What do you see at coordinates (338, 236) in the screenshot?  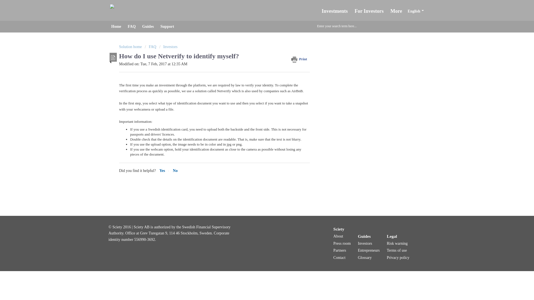 I see `About` at bounding box center [338, 236].